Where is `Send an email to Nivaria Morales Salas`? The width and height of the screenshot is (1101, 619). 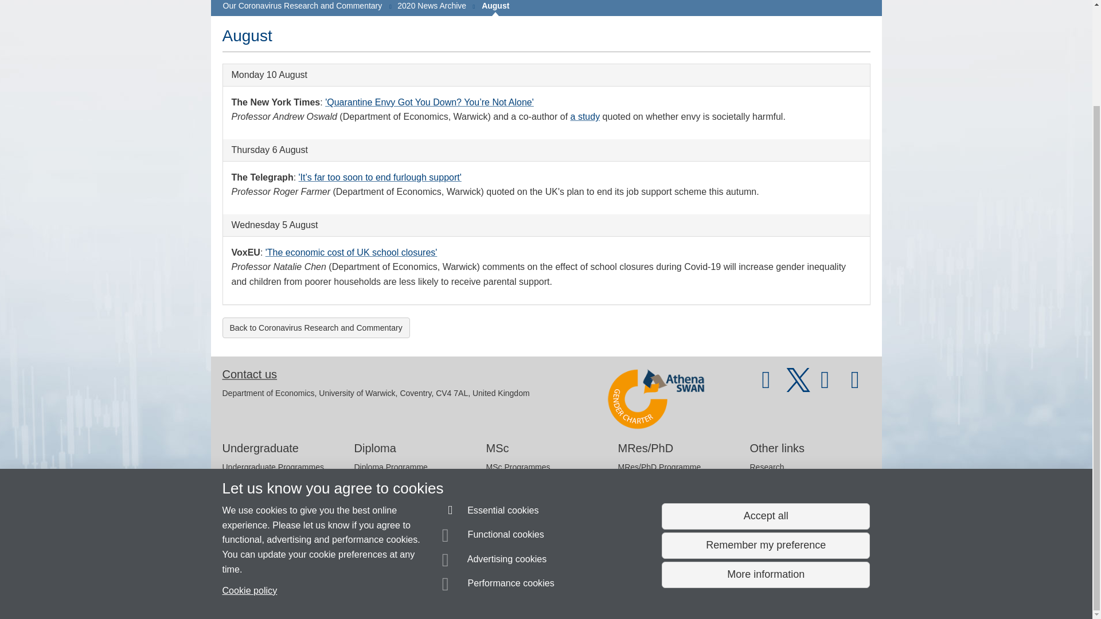 Send an email to Nivaria Morales Salas is located at coordinates (299, 569).